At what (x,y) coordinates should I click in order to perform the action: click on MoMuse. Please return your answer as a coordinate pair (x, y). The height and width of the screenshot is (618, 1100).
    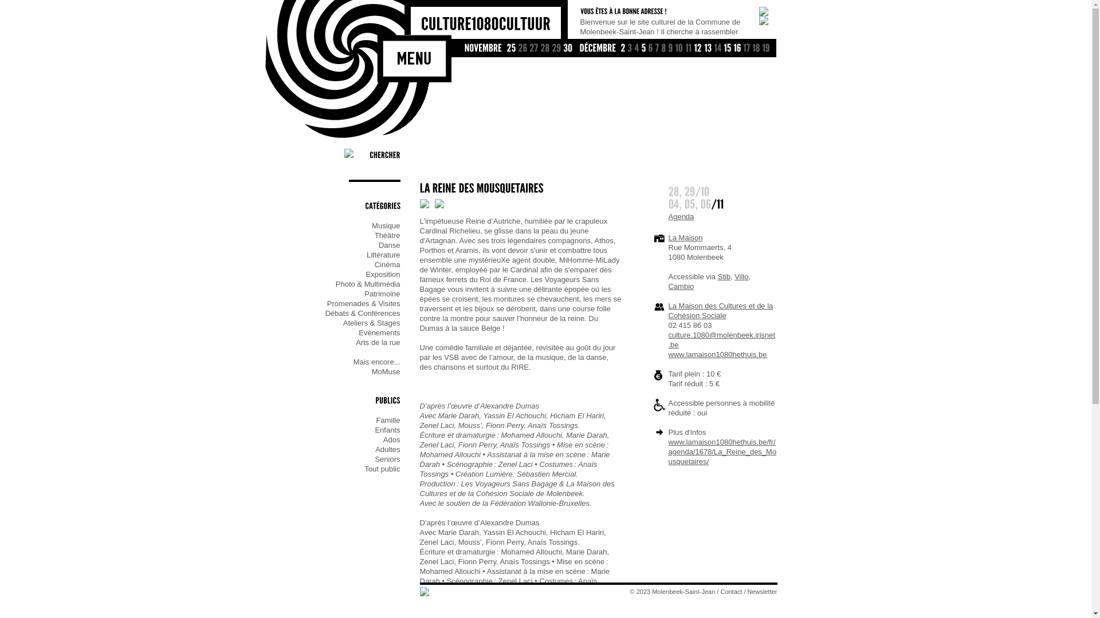
    Looking at the image, I should click on (332, 372).